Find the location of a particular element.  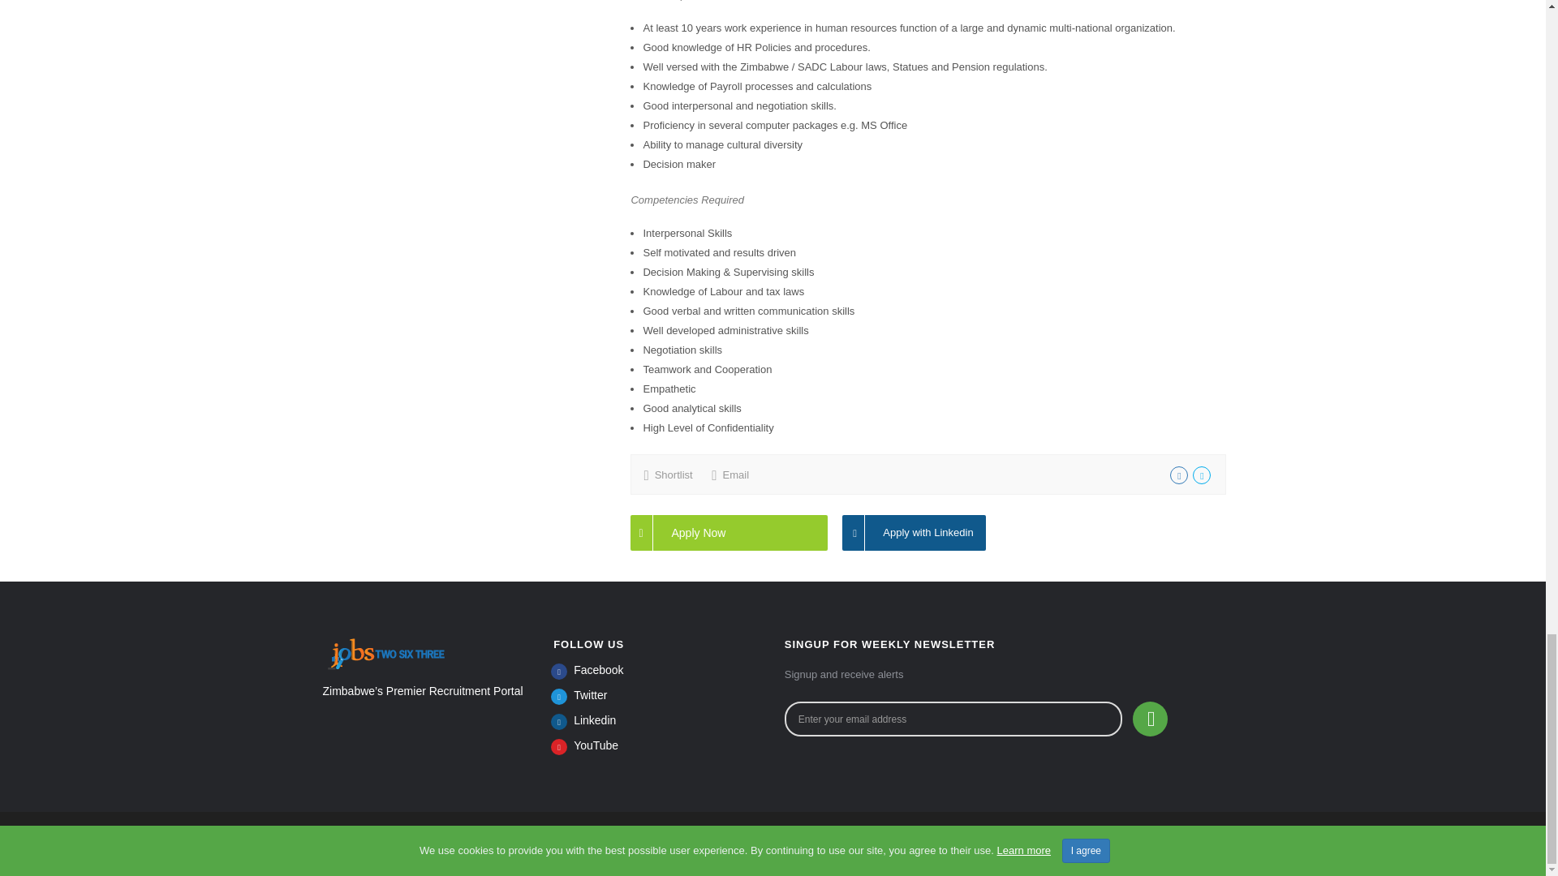

Shortlist is located at coordinates (674, 474).